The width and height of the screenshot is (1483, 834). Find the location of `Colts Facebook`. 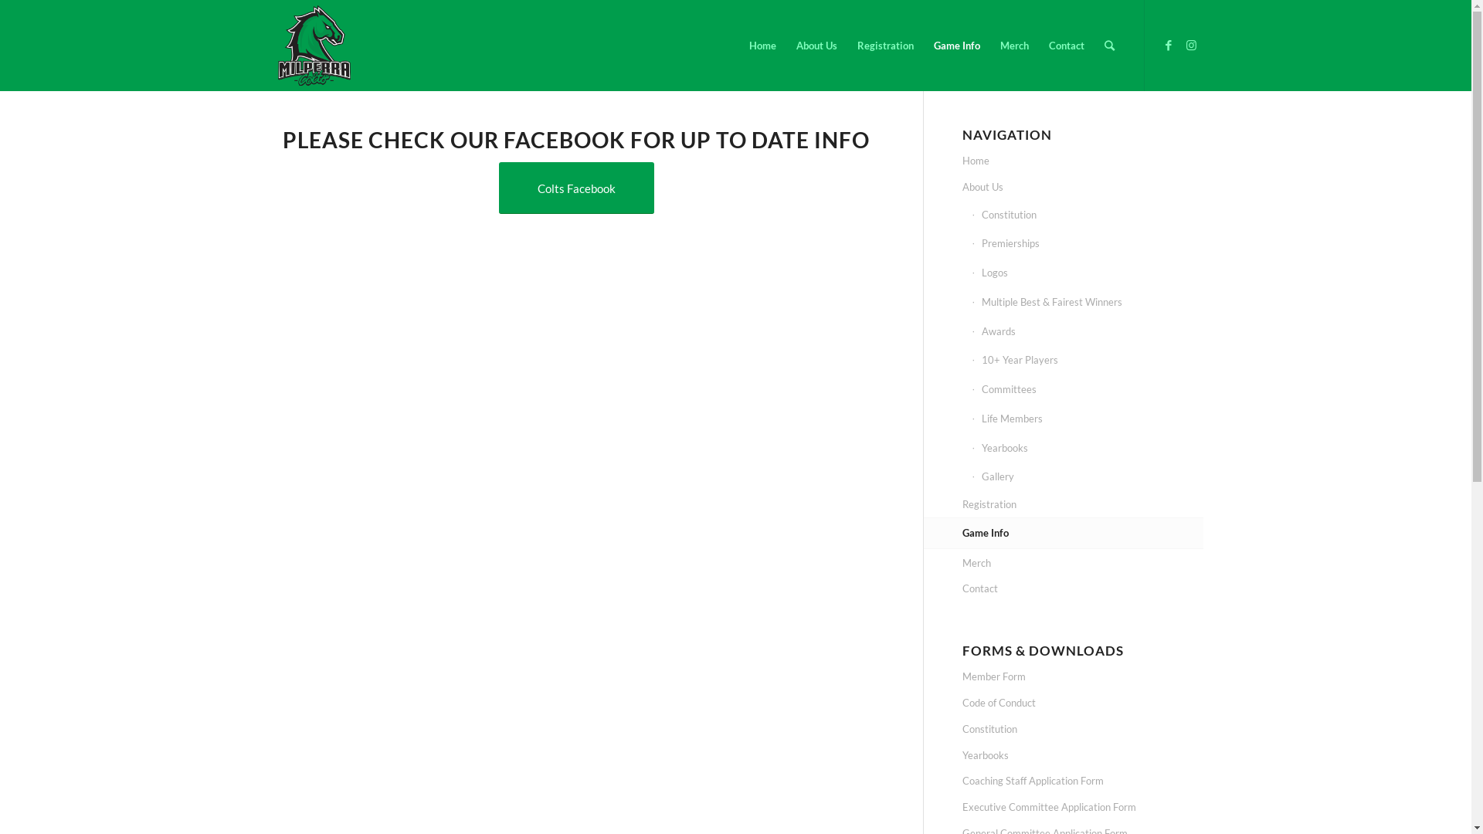

Colts Facebook is located at coordinates (576, 188).